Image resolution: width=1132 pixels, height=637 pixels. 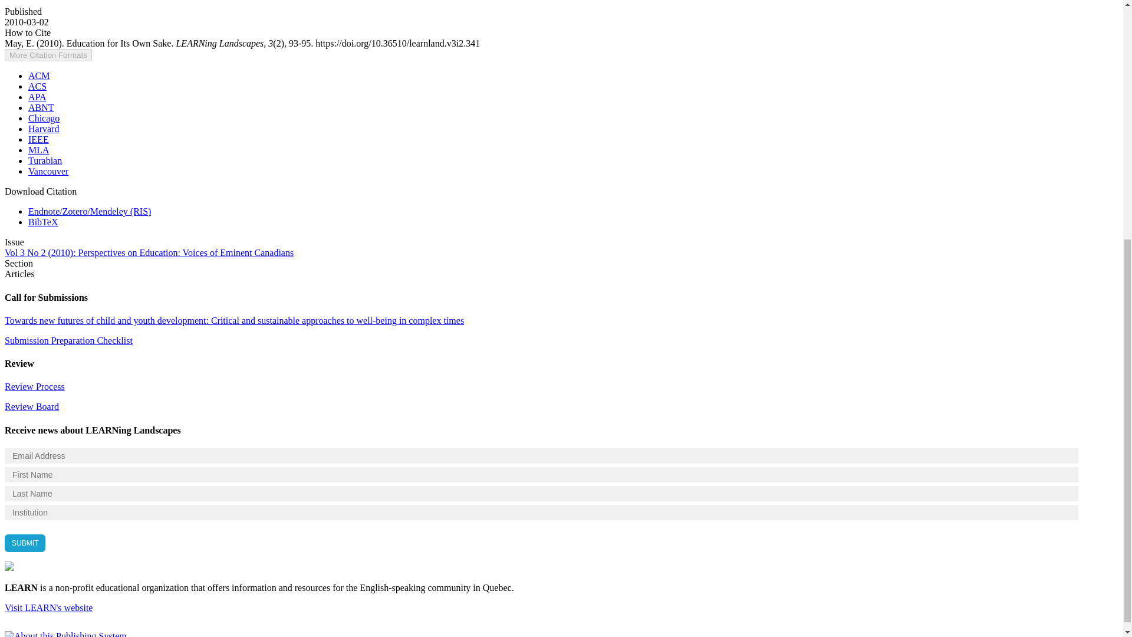 What do you see at coordinates (38, 139) in the screenshot?
I see `IEEE` at bounding box center [38, 139].